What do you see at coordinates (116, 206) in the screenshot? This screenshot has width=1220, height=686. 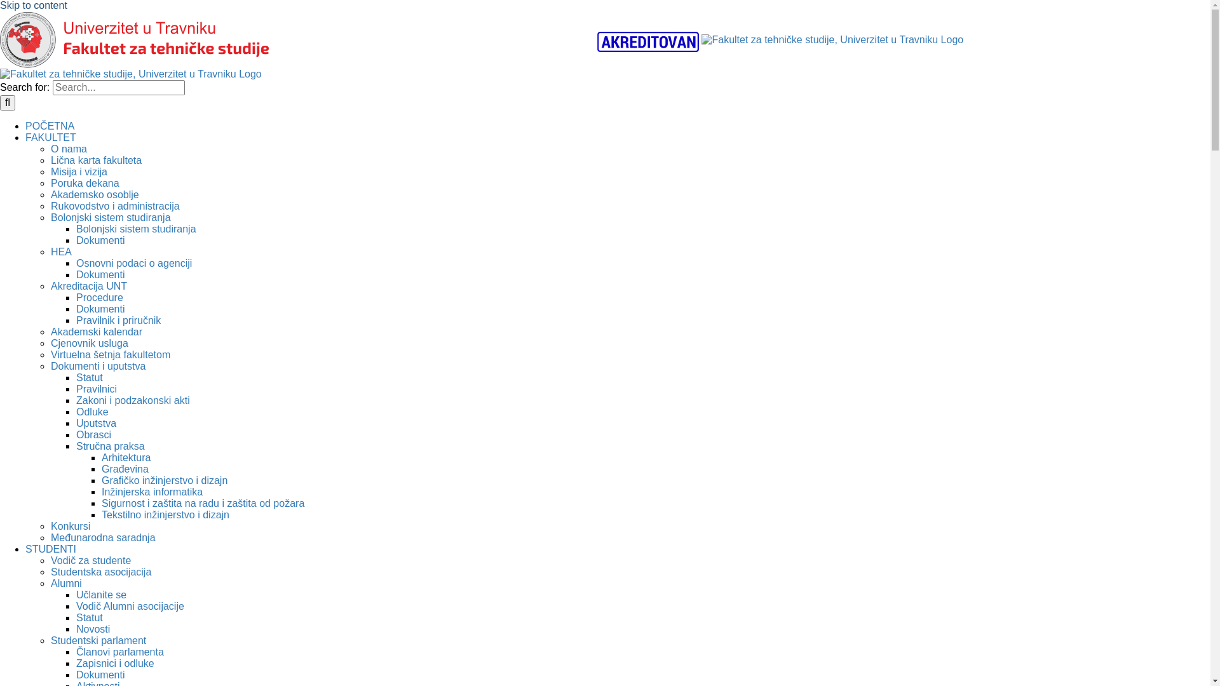 I see `Rukovodstvo i administracija` at bounding box center [116, 206].